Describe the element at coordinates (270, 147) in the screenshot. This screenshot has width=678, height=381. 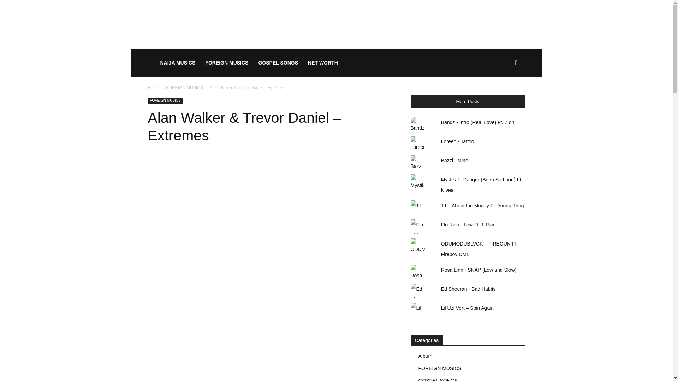
I see `Advertisement` at that location.